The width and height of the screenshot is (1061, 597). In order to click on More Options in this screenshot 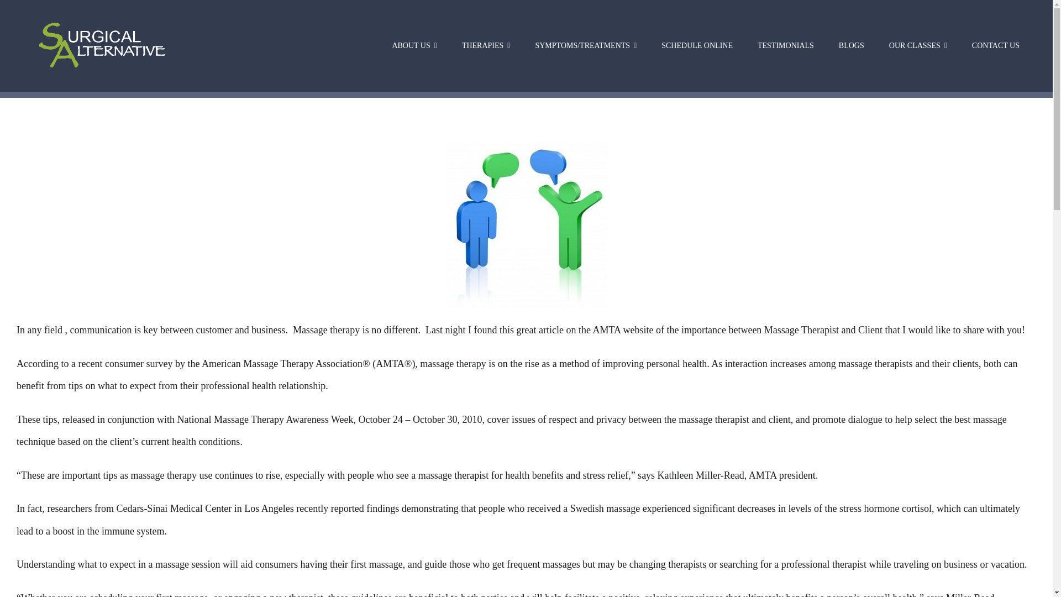, I will do `click(635, 29)`.